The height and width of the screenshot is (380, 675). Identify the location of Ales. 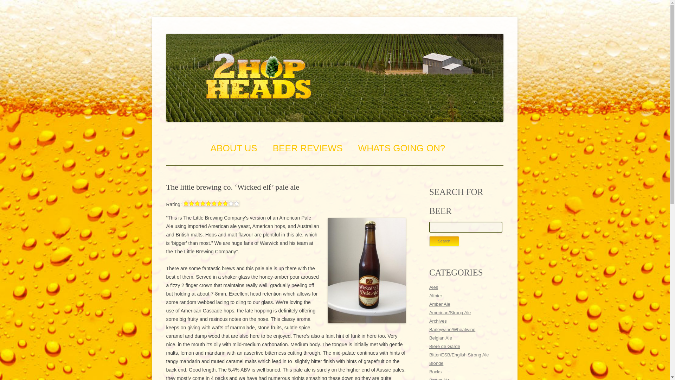
(434, 287).